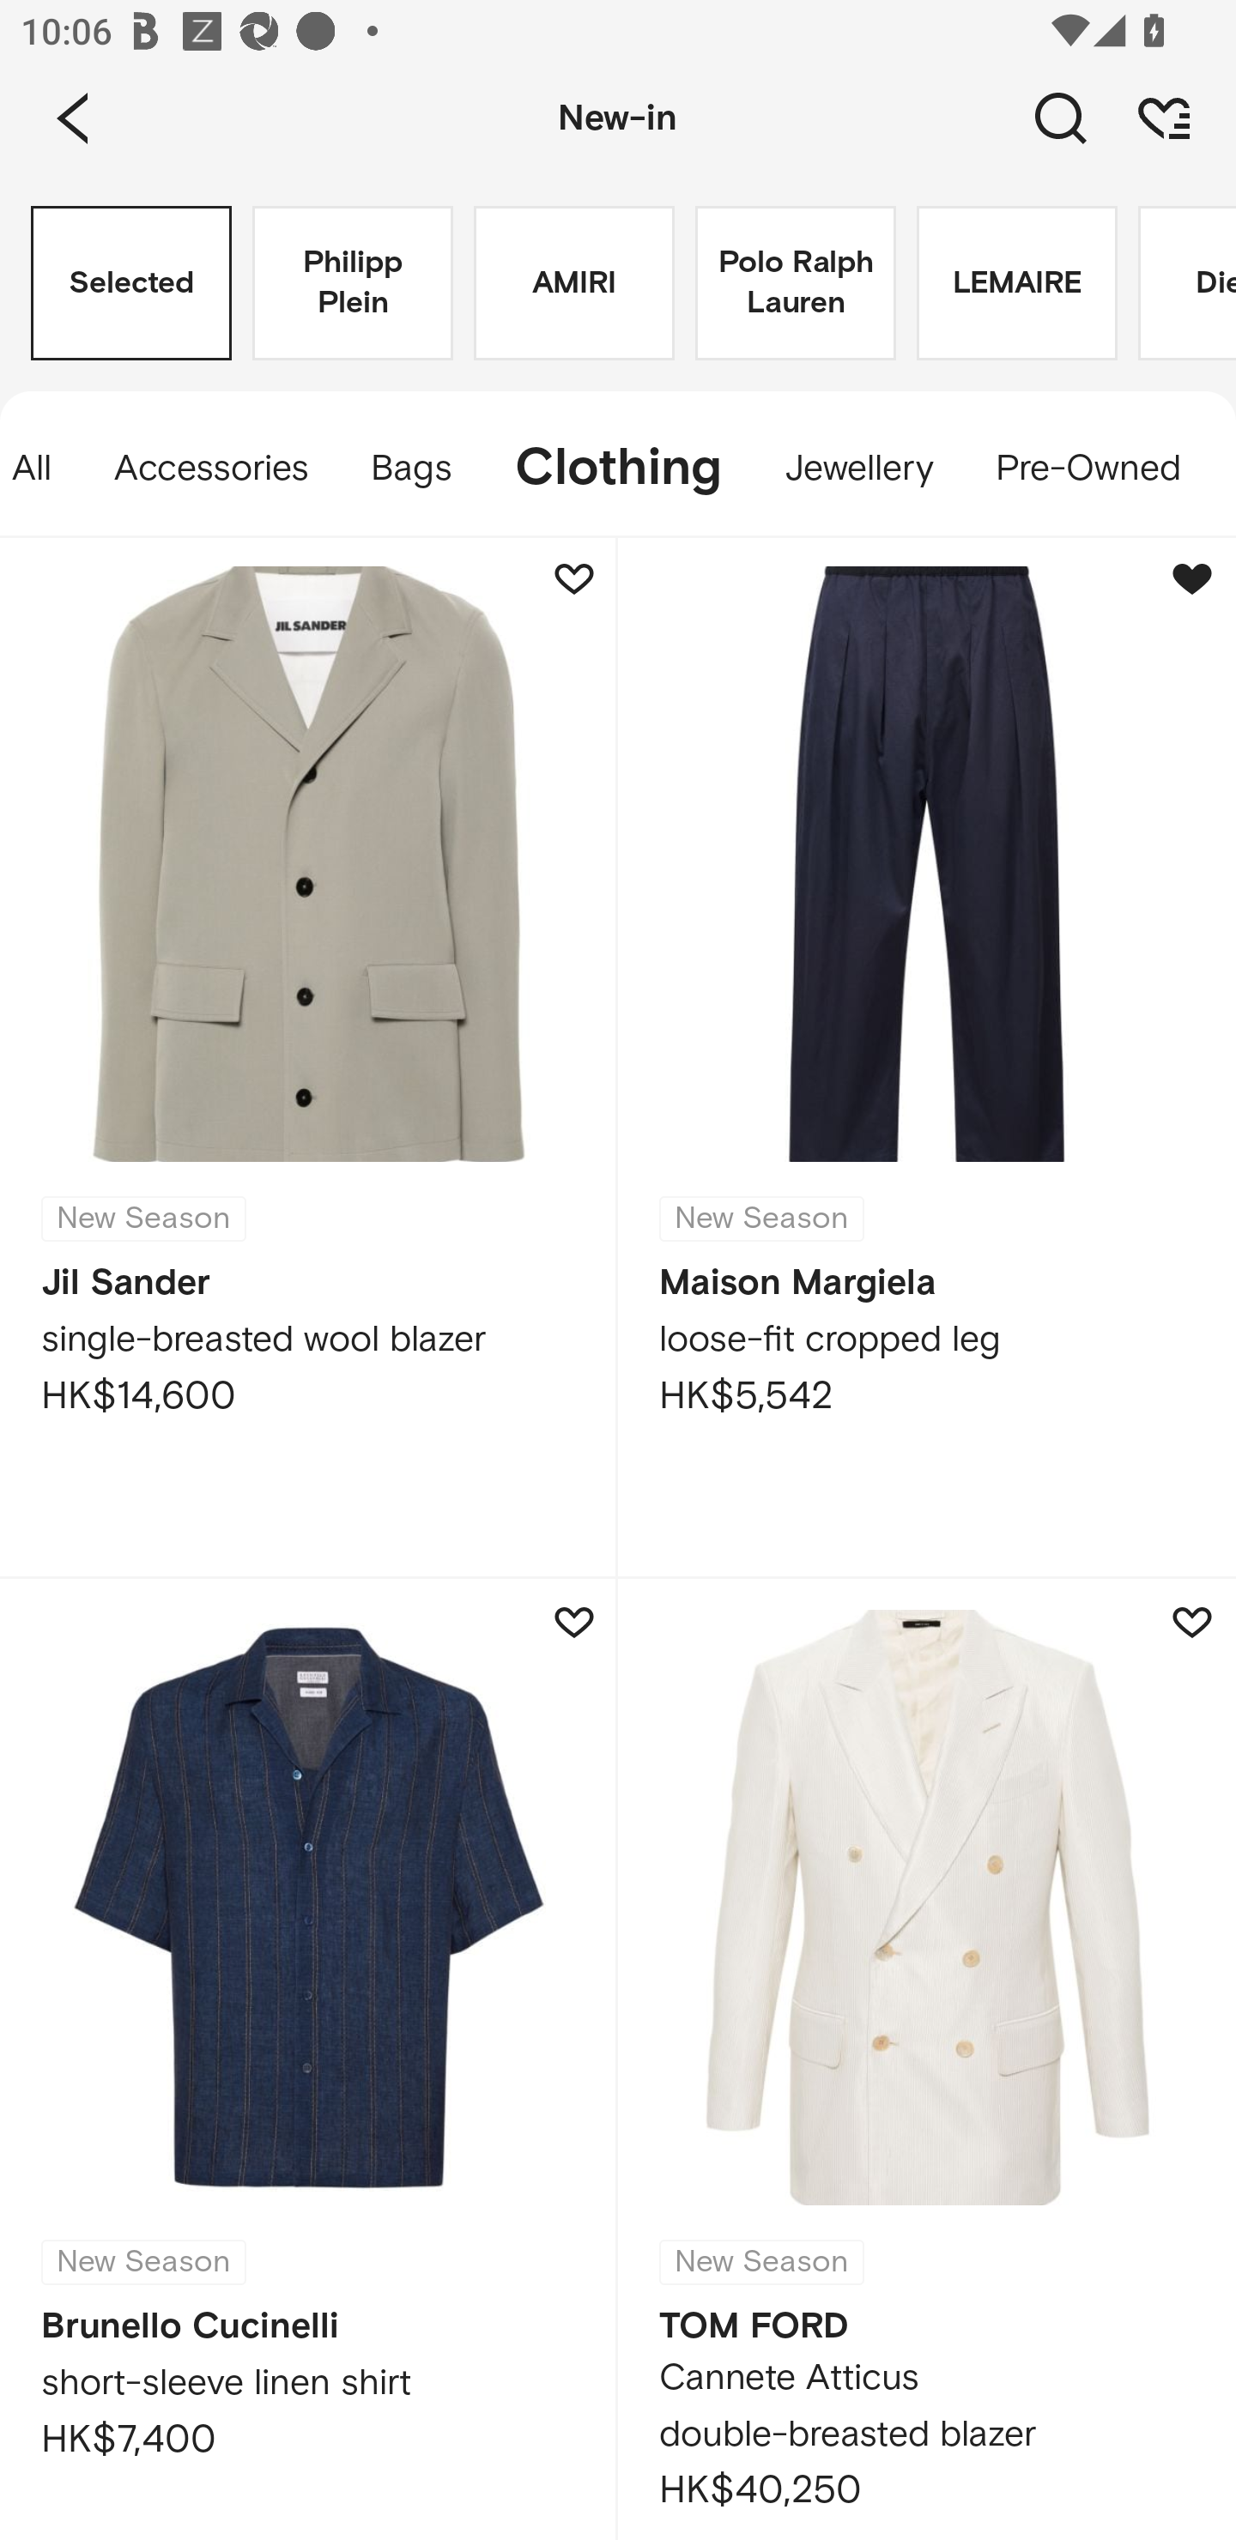 The width and height of the screenshot is (1236, 2540). I want to click on AMIRI, so click(573, 283).